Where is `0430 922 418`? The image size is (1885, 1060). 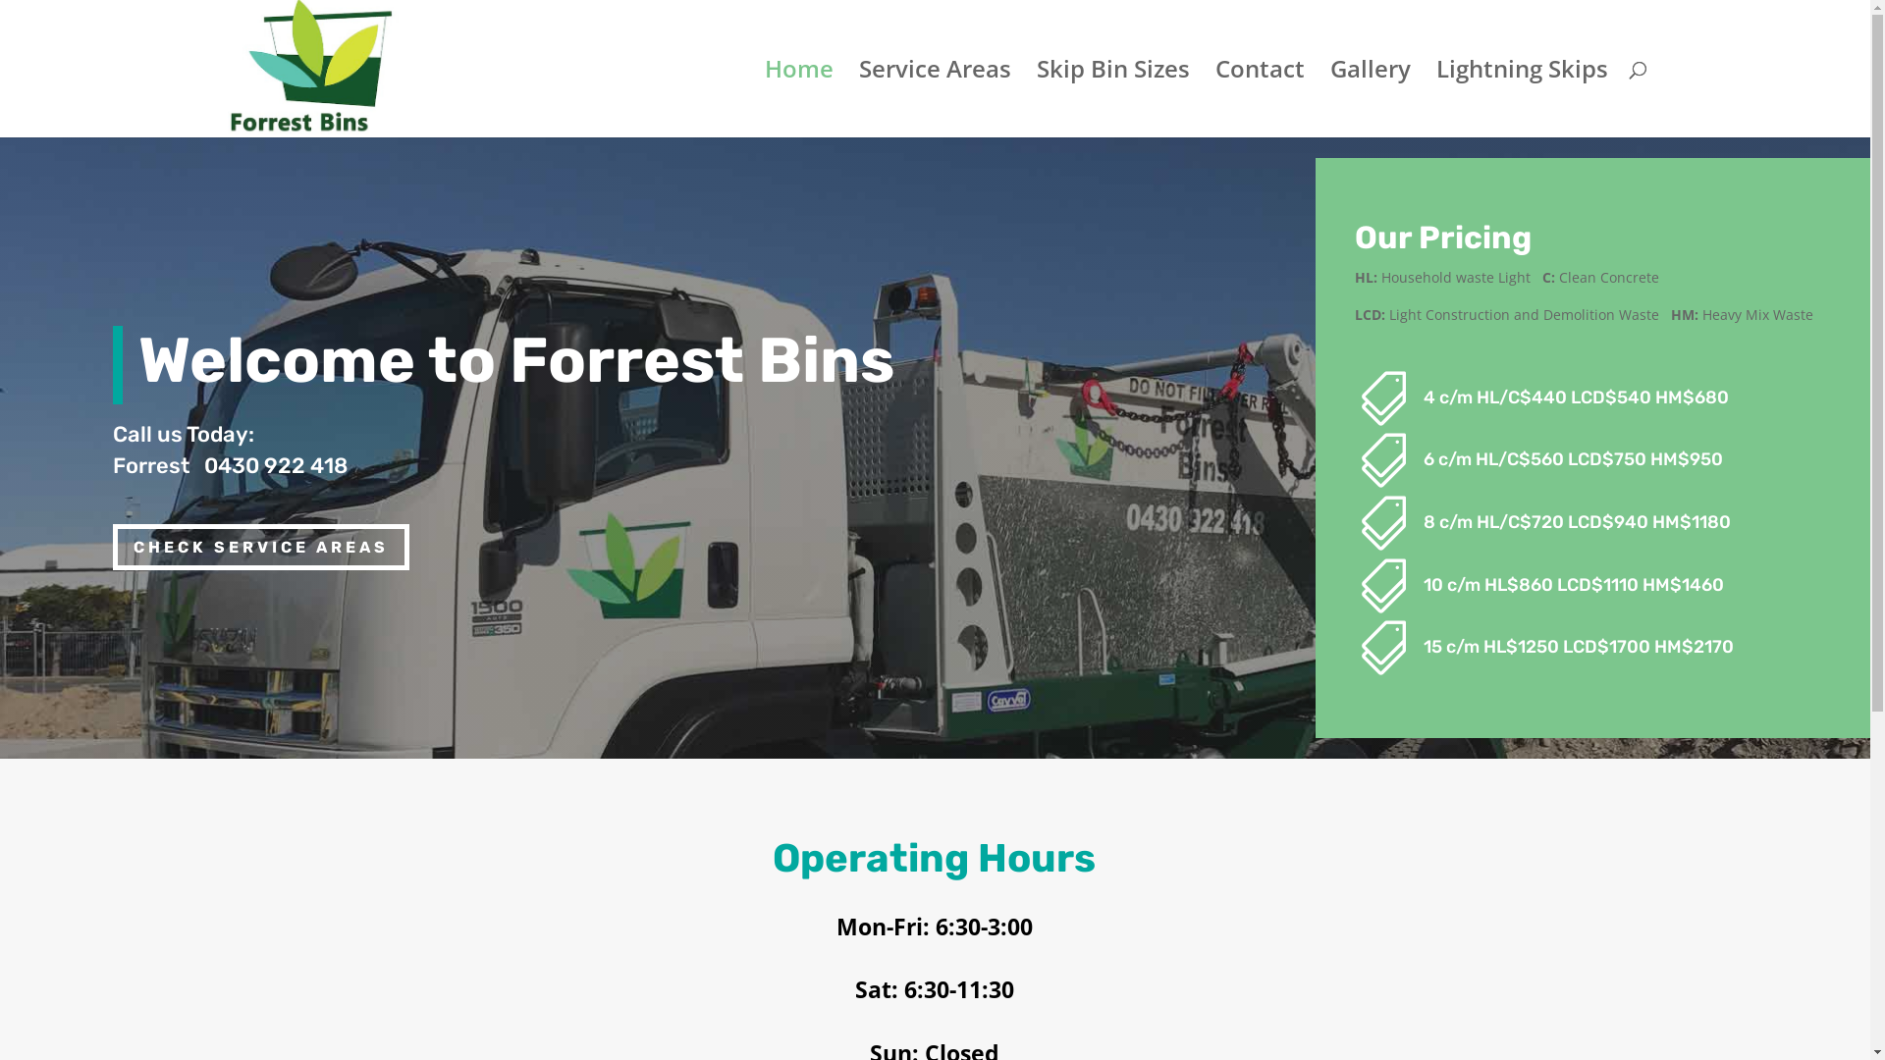
0430 922 418 is located at coordinates (276, 465).